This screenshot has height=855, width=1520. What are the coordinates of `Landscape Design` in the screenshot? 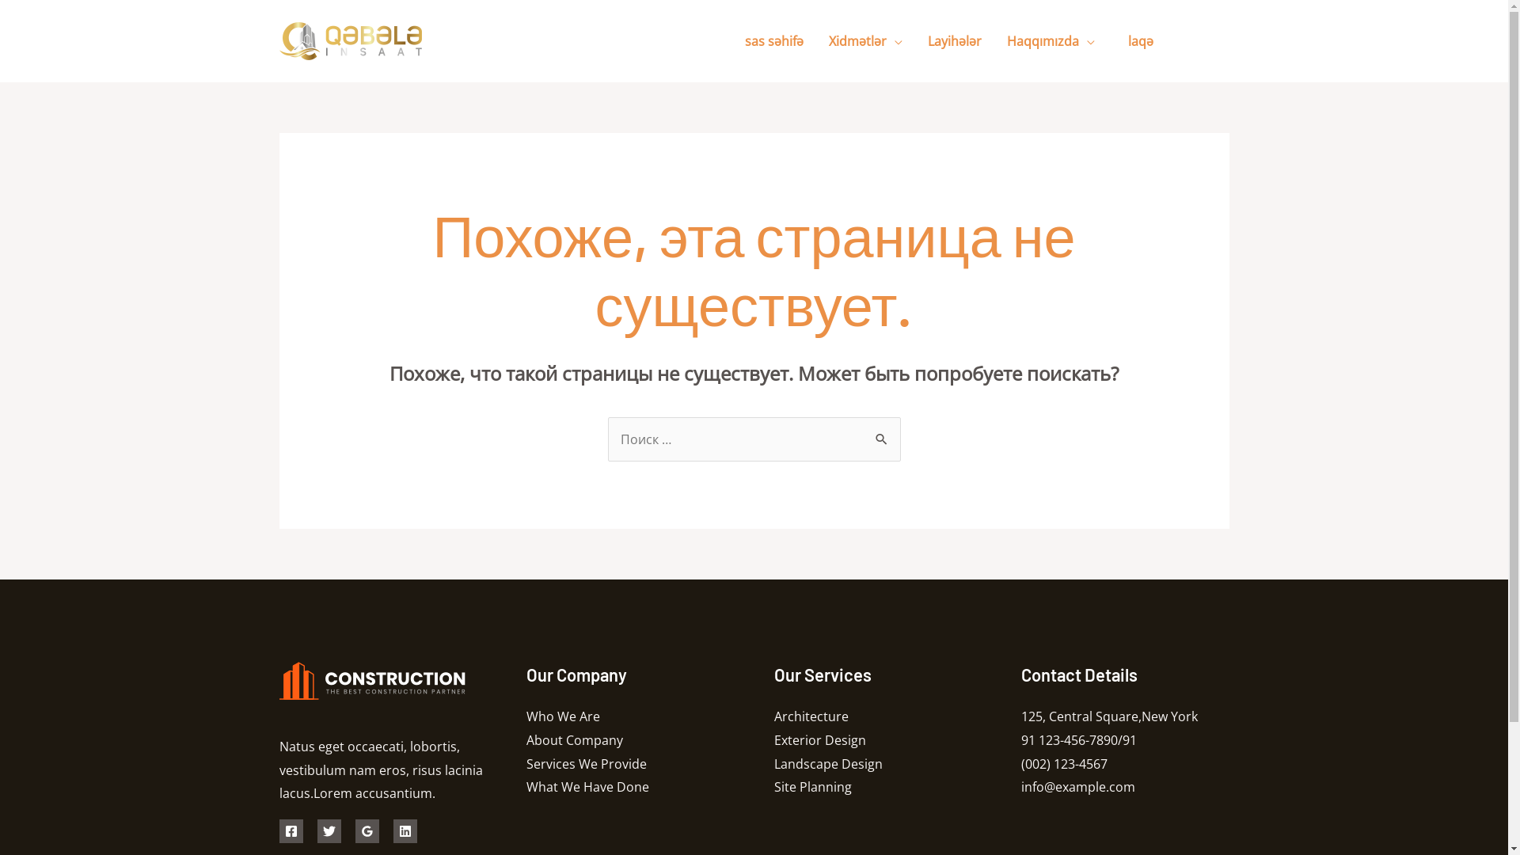 It's located at (828, 764).